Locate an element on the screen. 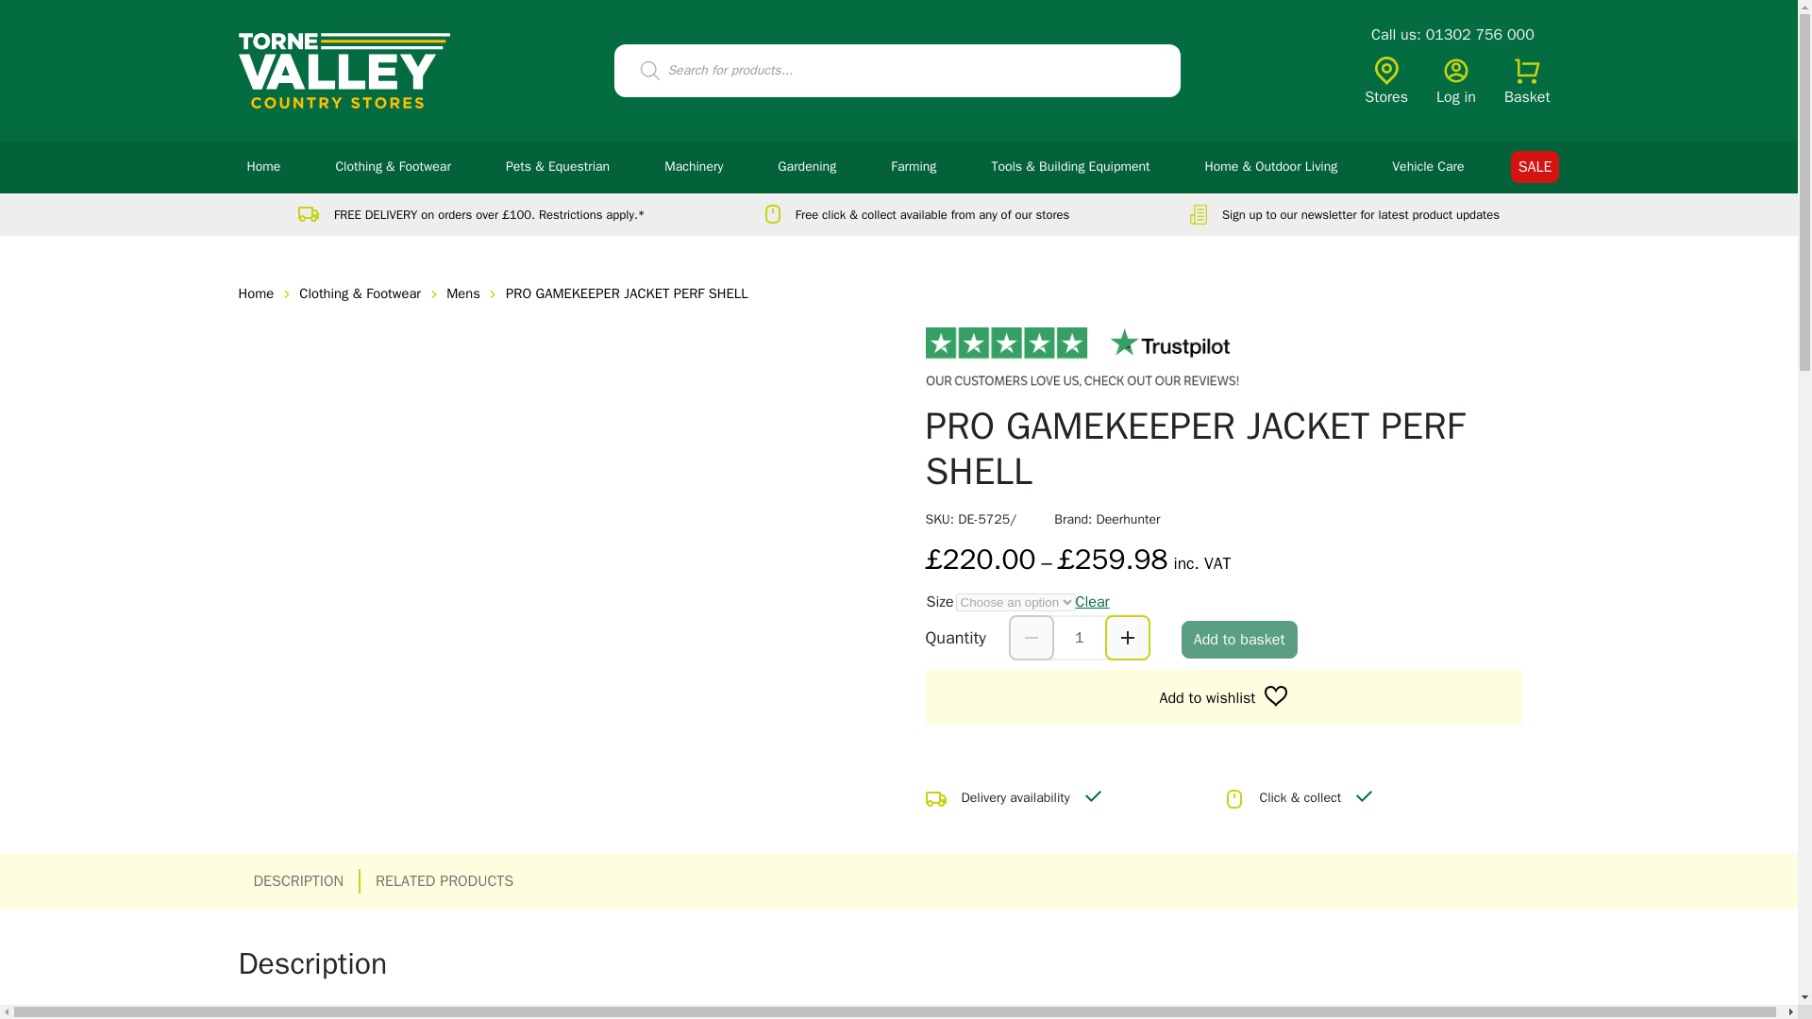 The width and height of the screenshot is (1812, 1019). Call us: 01302 756 000 is located at coordinates (1453, 35).